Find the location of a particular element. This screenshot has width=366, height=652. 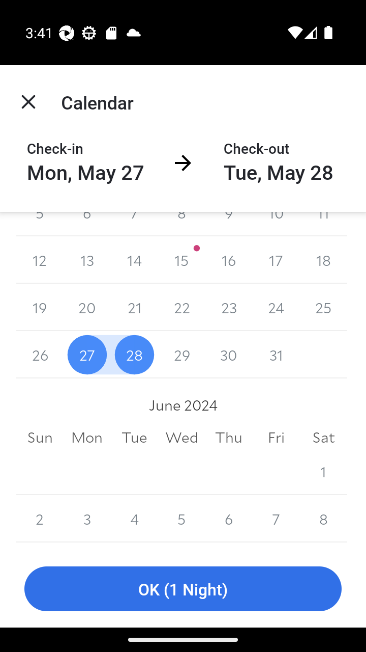

21 21 May 2024 is located at coordinates (134, 307).